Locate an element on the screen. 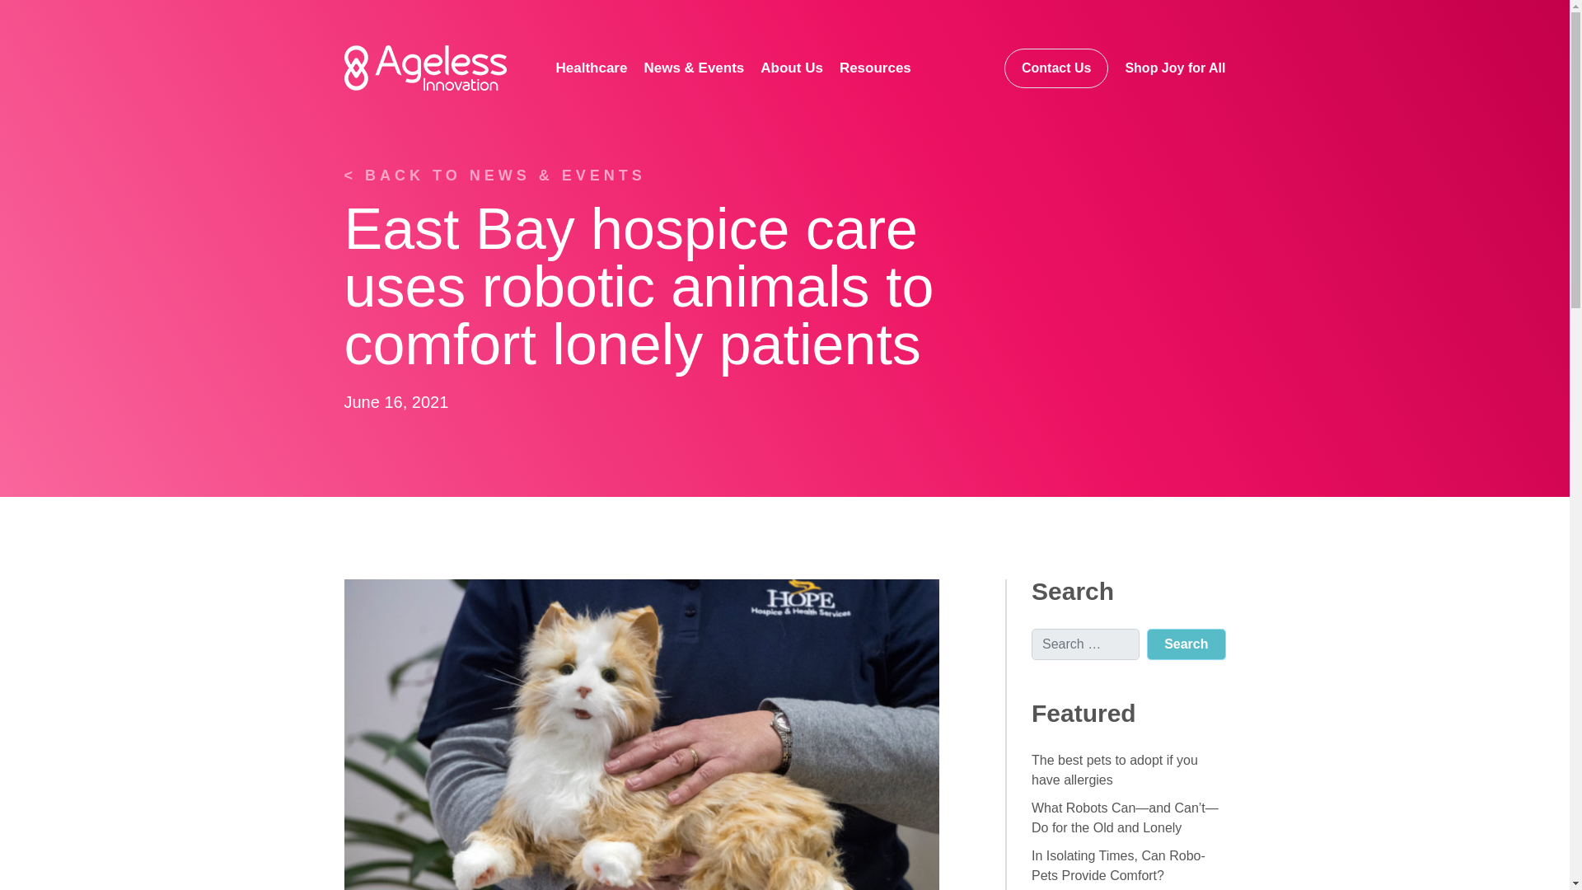 This screenshot has height=890, width=1582. Resources is located at coordinates (877, 68).